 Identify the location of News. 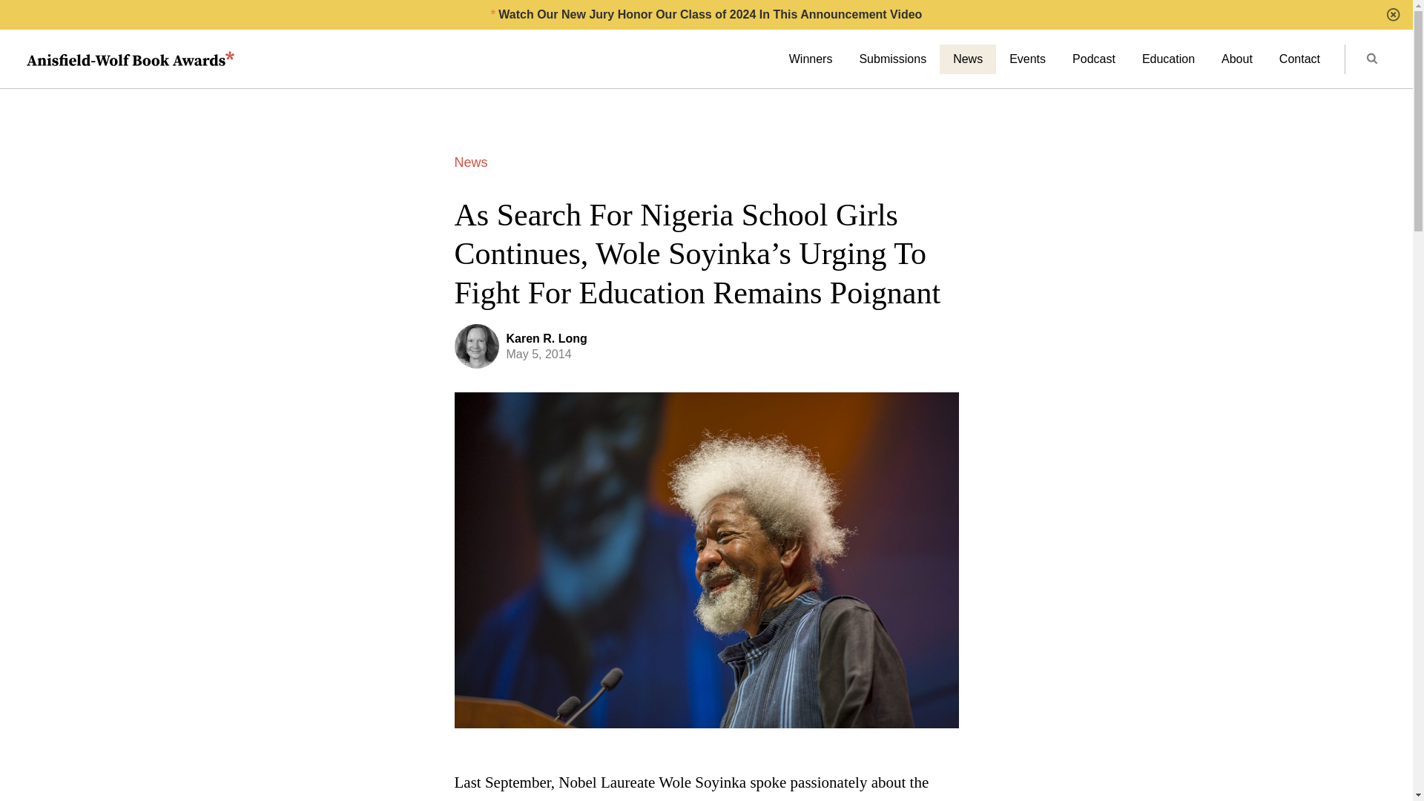
(470, 162).